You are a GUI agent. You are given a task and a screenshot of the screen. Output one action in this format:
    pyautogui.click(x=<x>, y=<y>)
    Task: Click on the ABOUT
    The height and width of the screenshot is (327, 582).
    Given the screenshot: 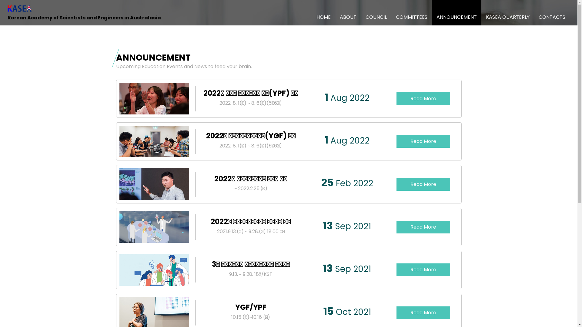 What is the action you would take?
    pyautogui.click(x=348, y=13)
    